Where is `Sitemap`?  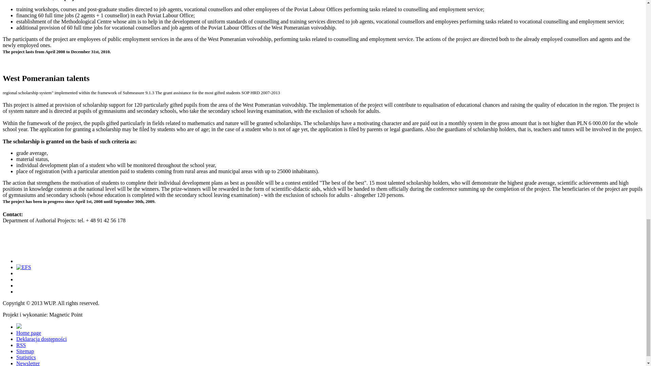
Sitemap is located at coordinates (25, 351).